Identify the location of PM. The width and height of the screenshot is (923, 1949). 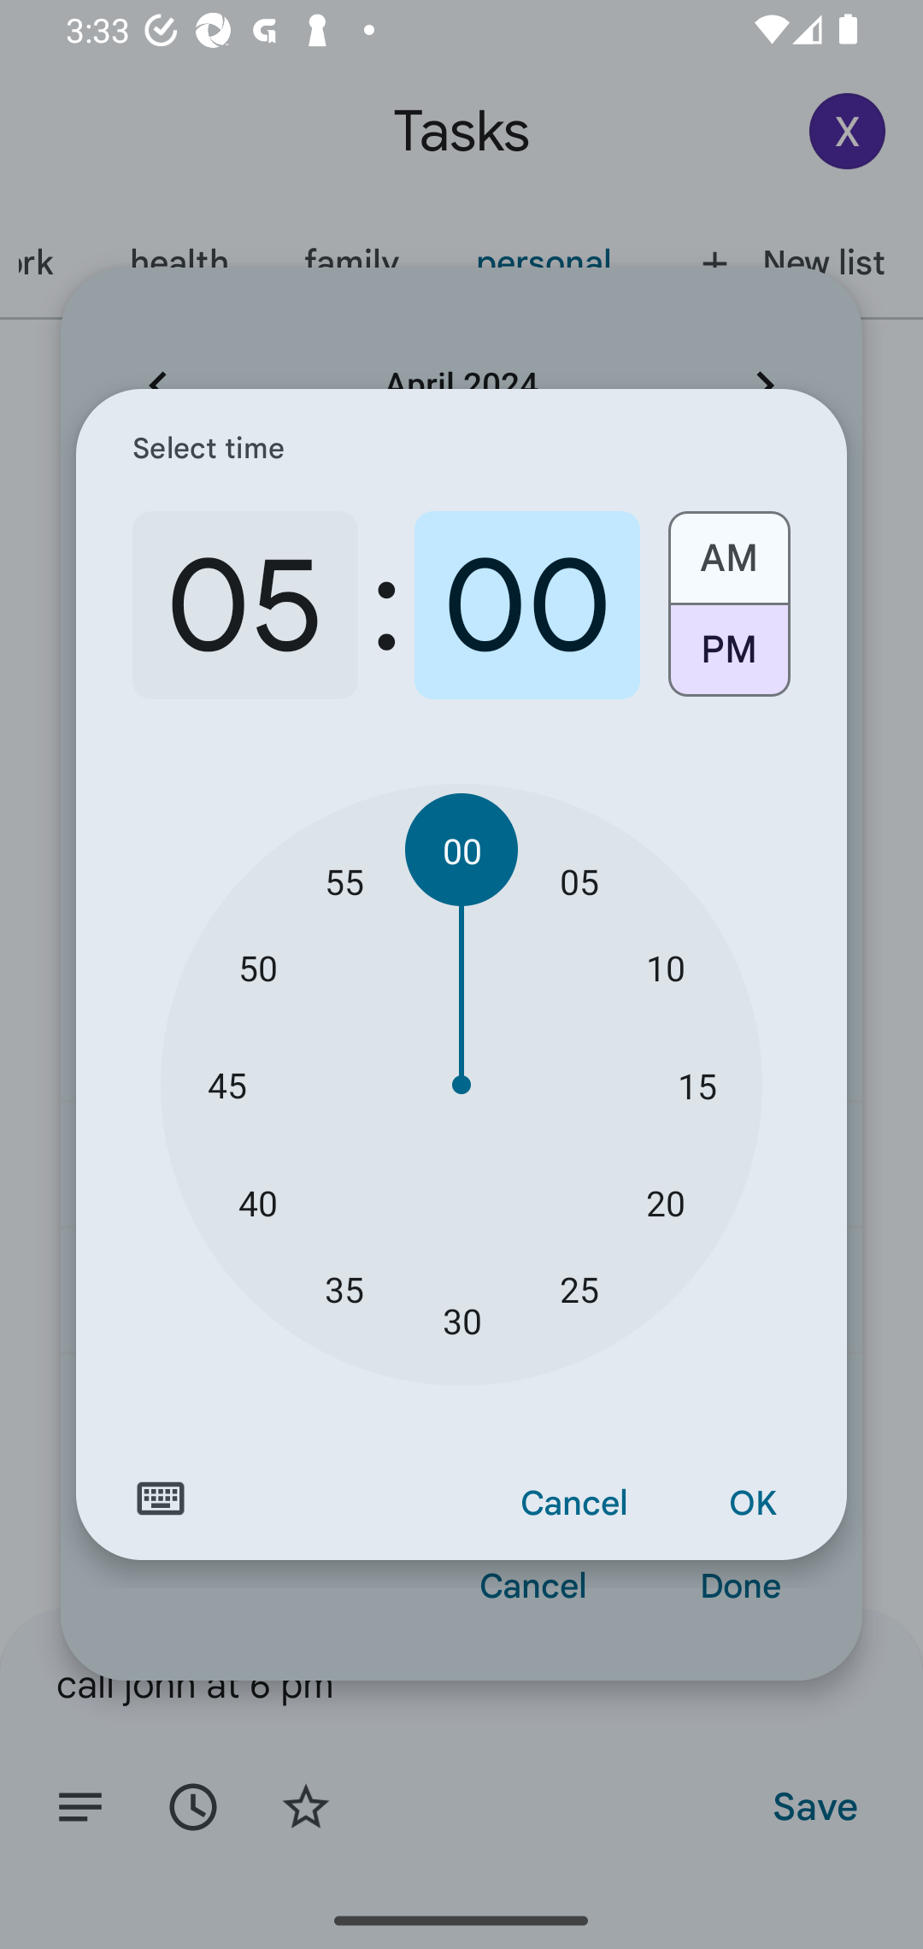
(728, 658).